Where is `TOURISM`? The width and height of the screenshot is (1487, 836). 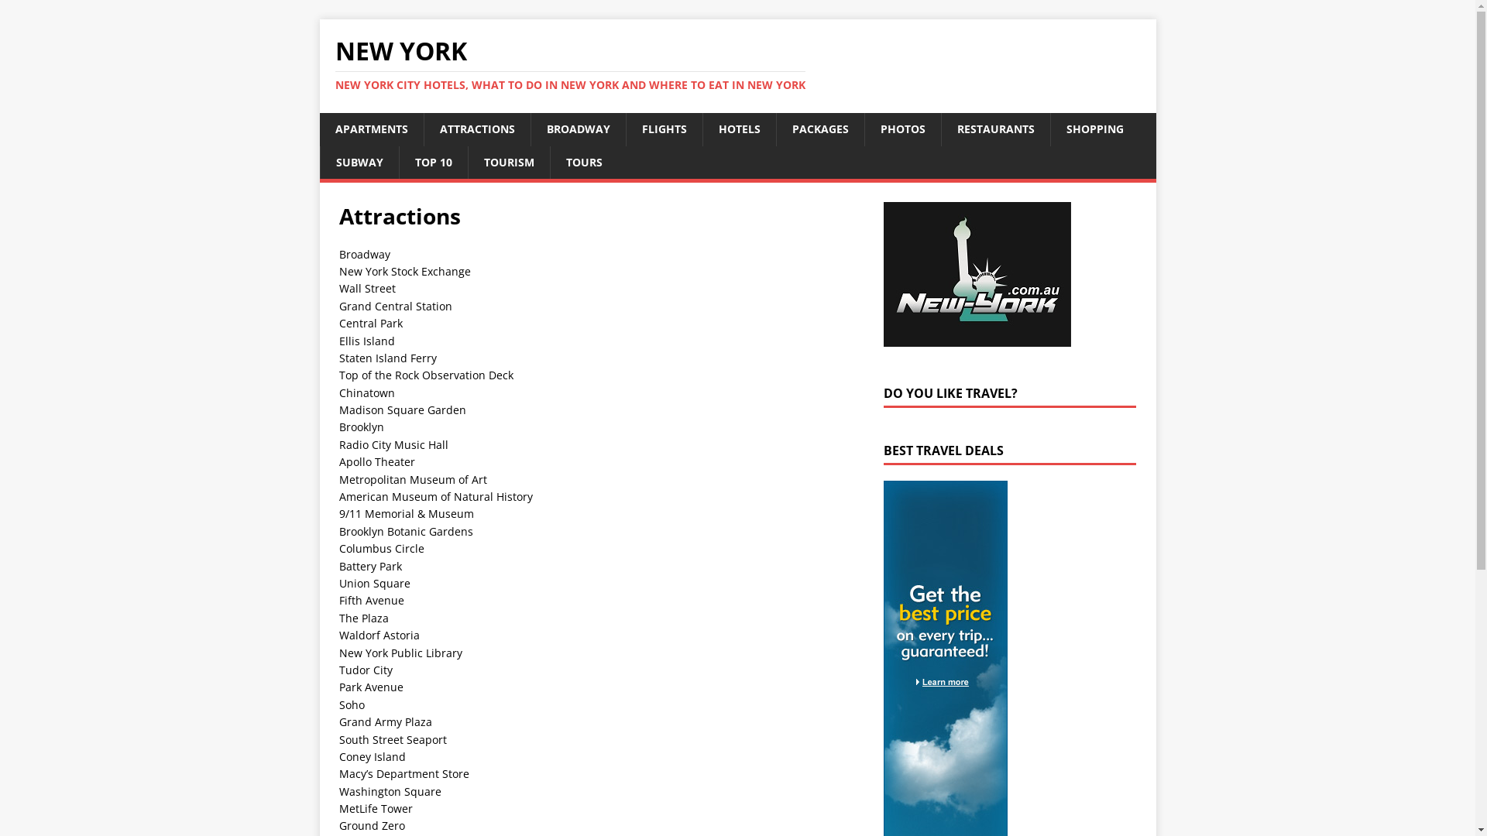
TOURISM is located at coordinates (509, 163).